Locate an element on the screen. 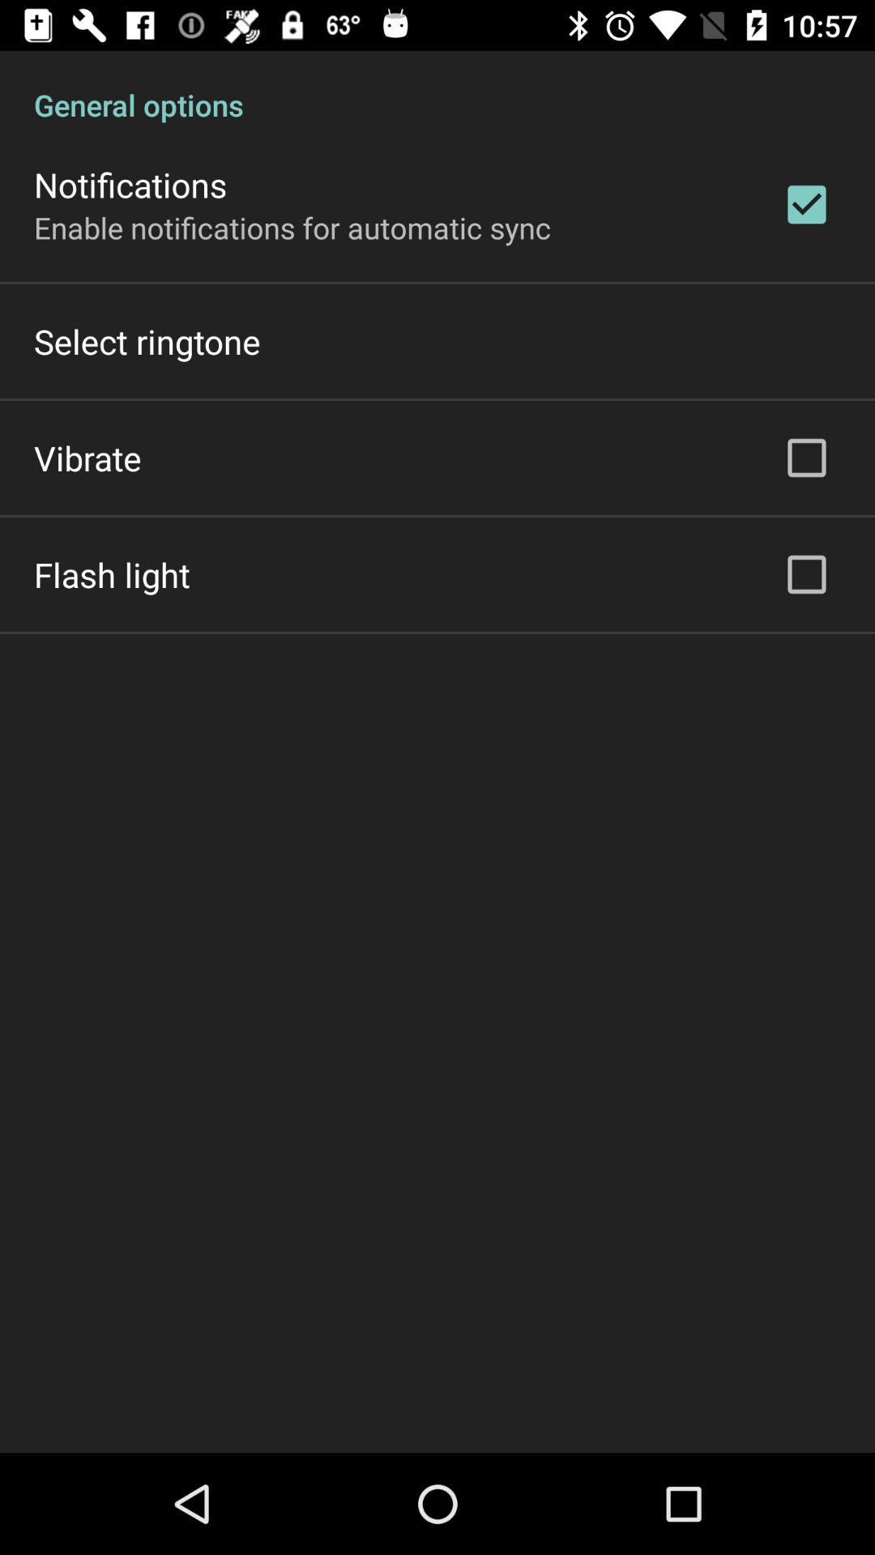  turn off select ringtone icon is located at coordinates (147, 342).